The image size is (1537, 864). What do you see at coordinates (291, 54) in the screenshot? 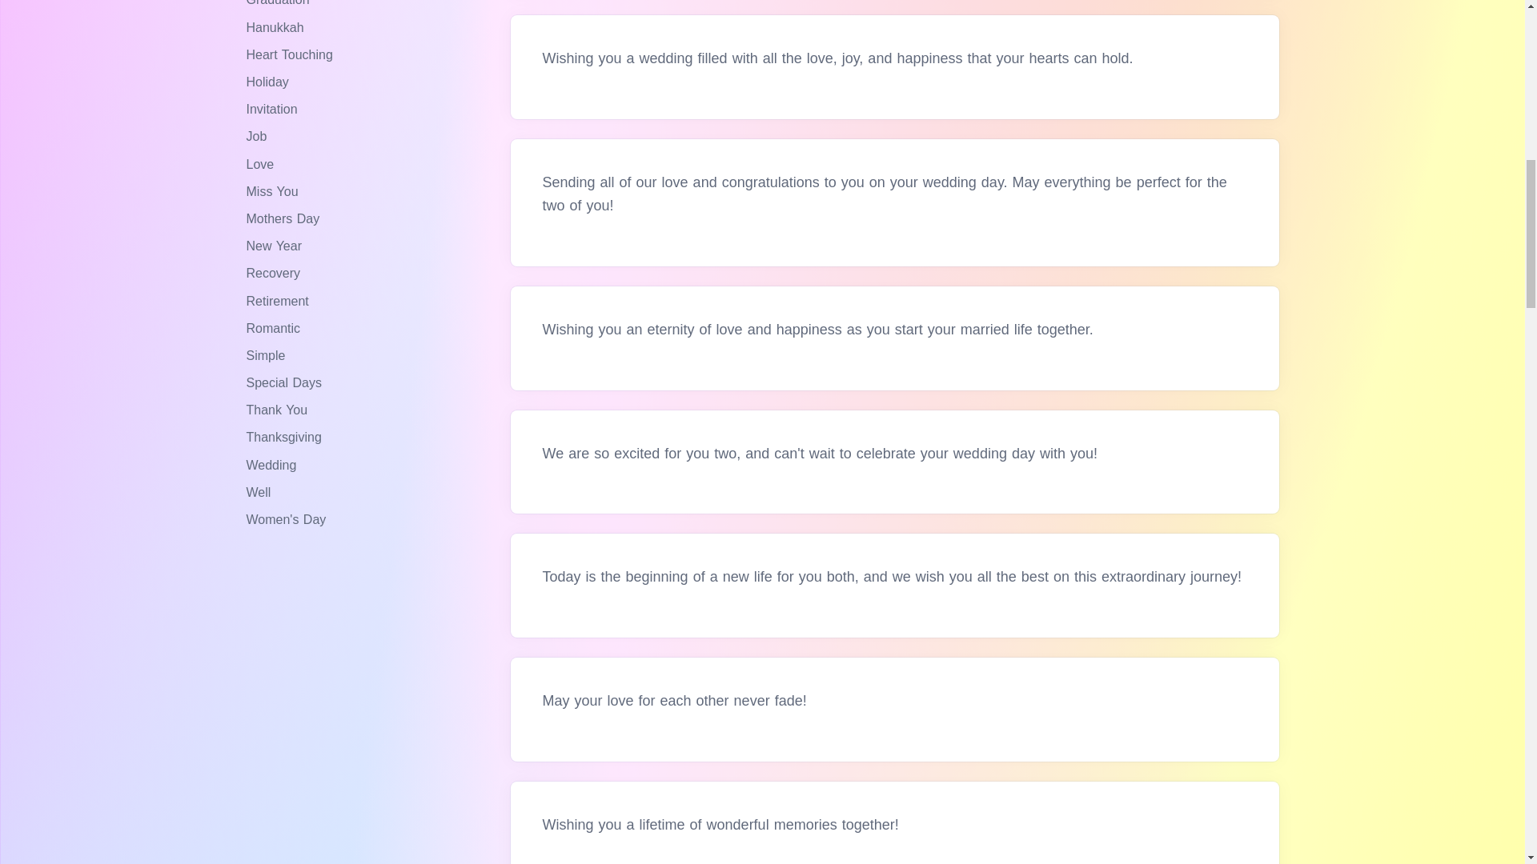
I see `Heart Touching` at bounding box center [291, 54].